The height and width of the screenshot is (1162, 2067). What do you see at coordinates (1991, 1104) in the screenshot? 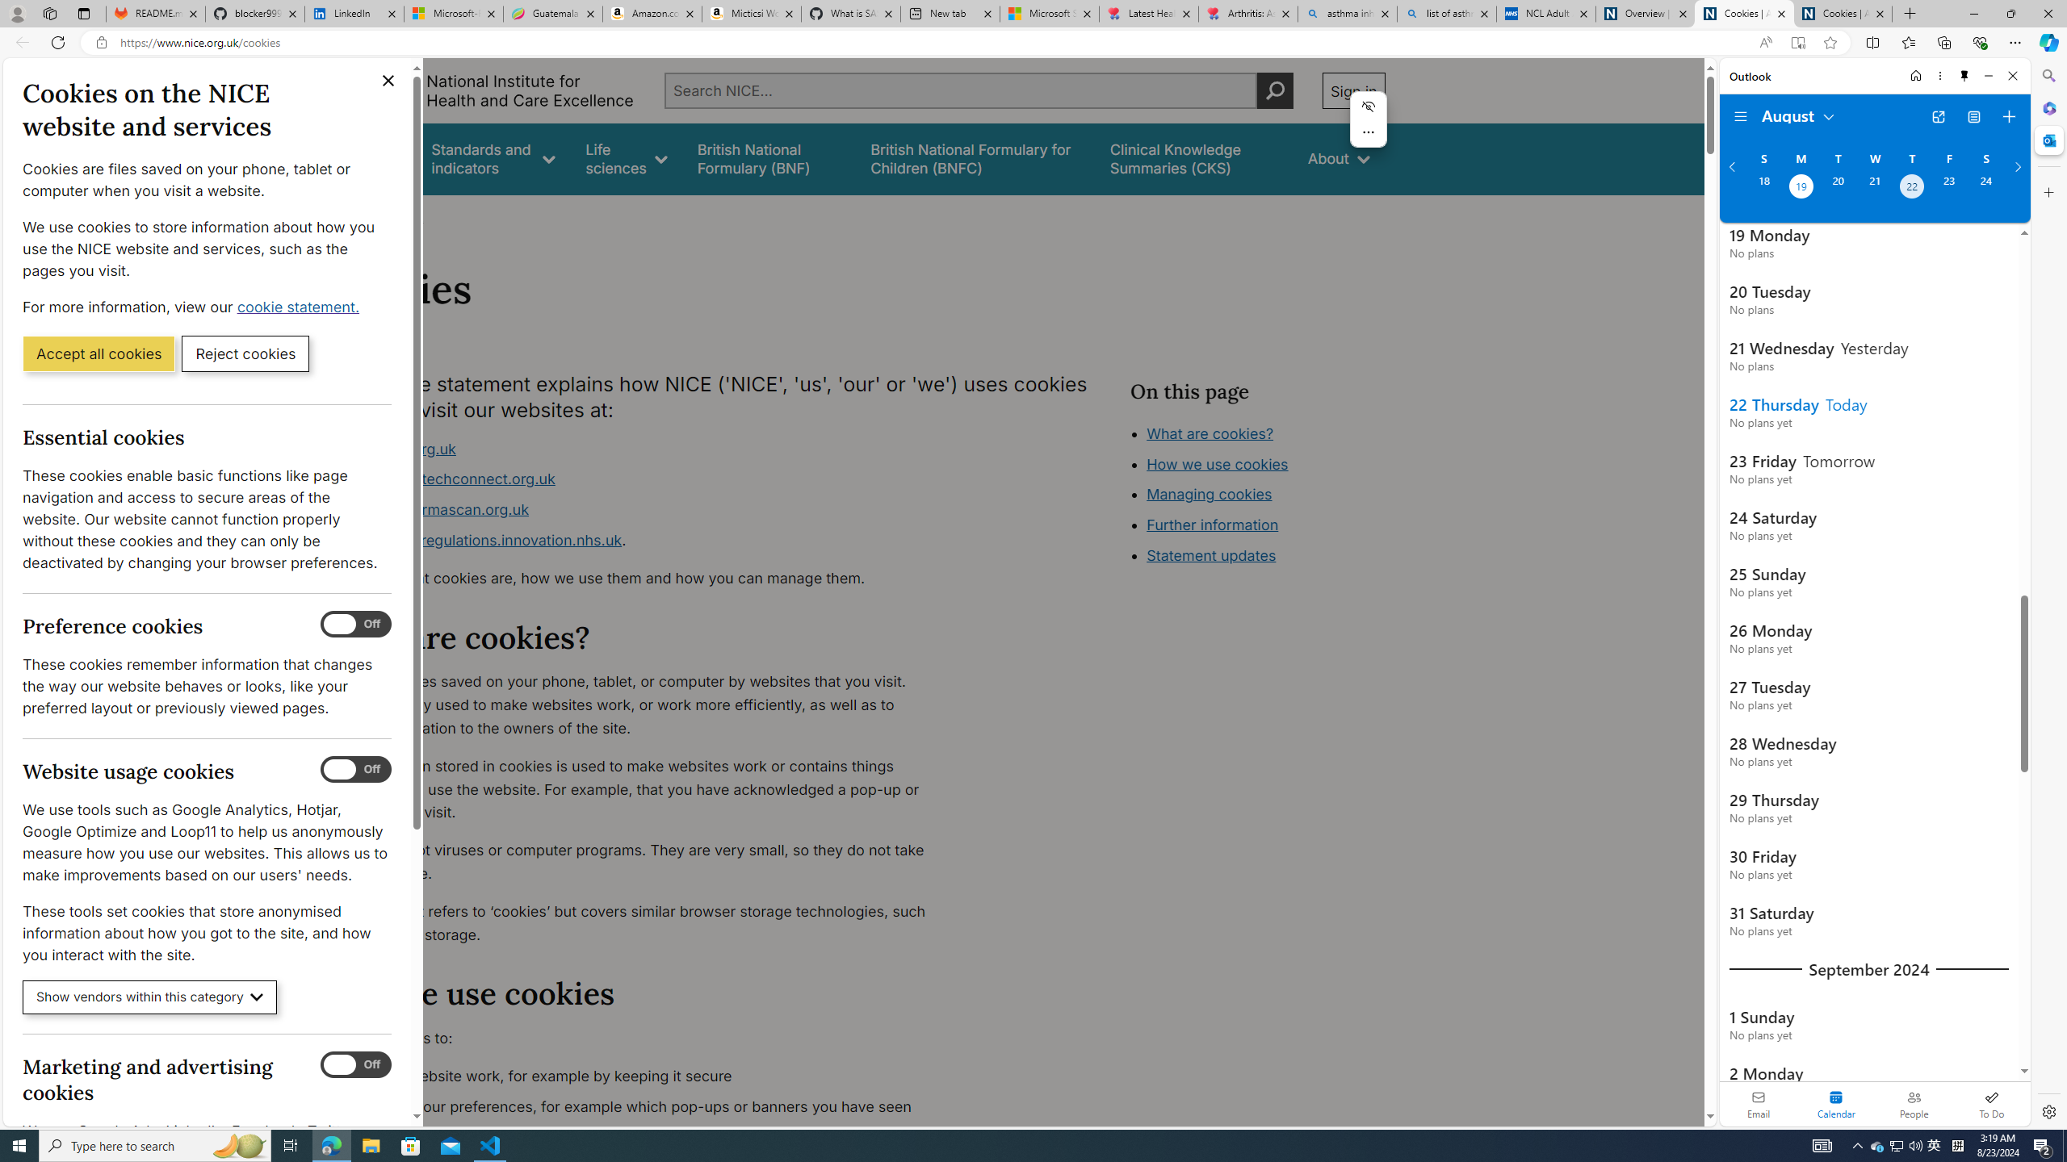
I see `To Do` at bounding box center [1991, 1104].